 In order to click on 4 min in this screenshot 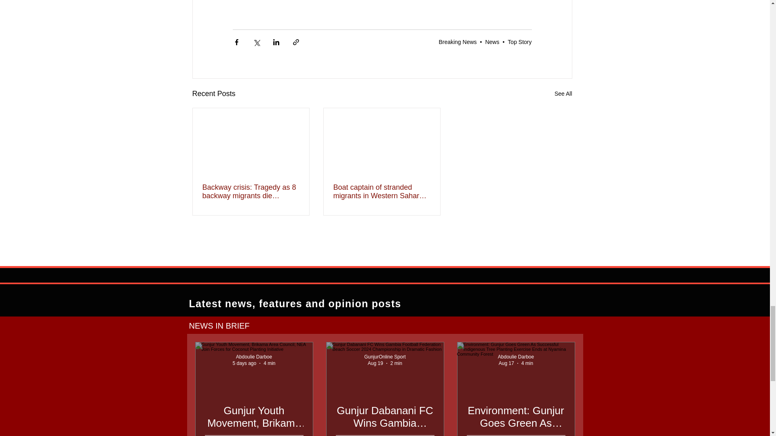, I will do `click(527, 363)`.